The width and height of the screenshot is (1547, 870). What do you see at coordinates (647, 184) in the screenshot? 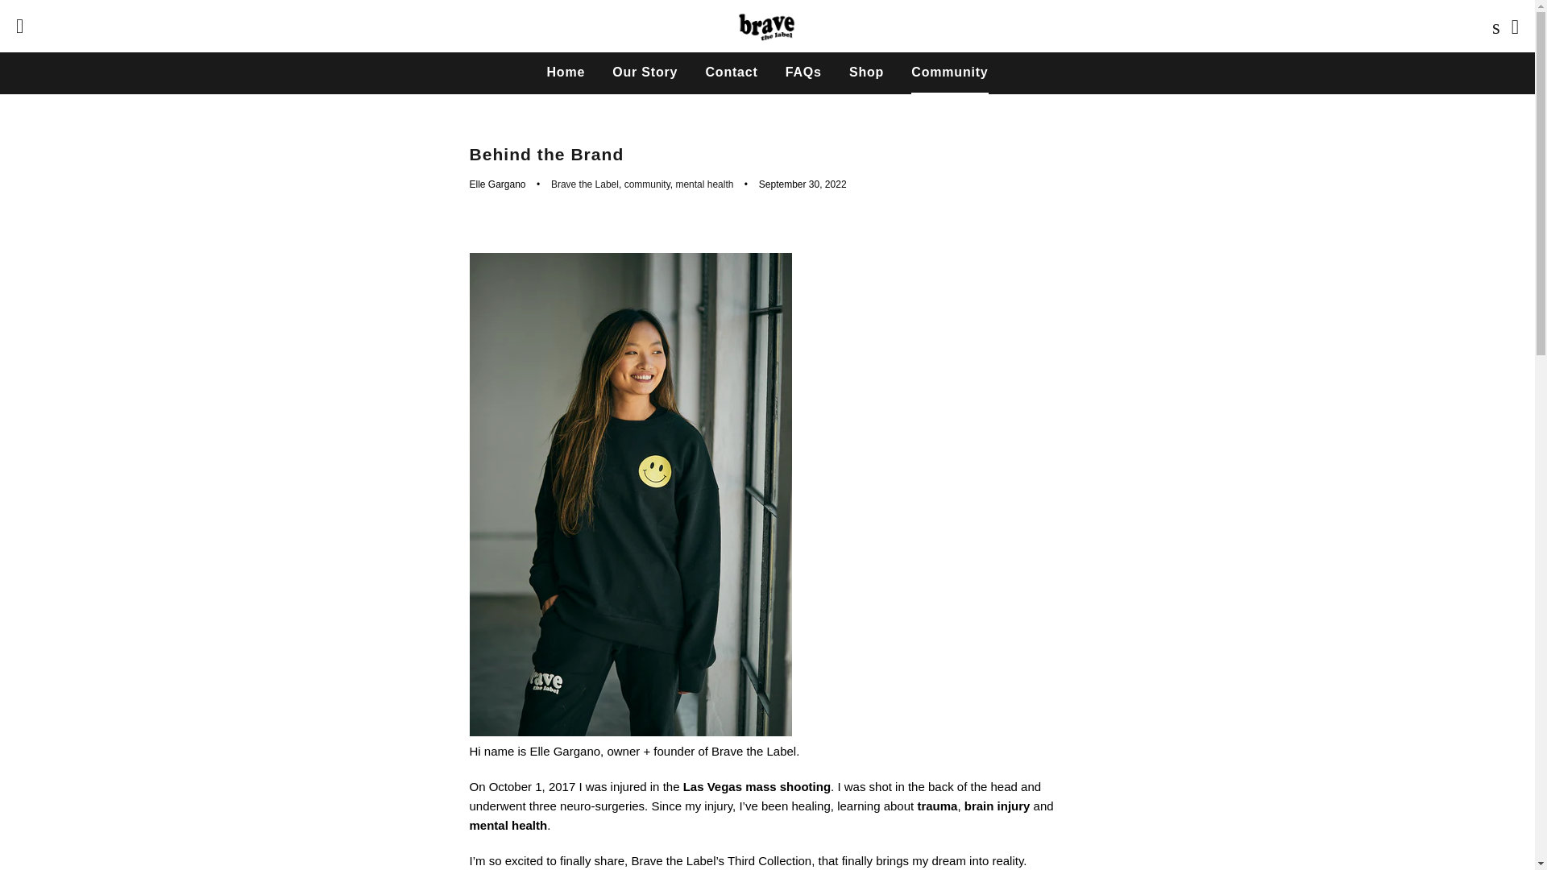
I see `community` at bounding box center [647, 184].